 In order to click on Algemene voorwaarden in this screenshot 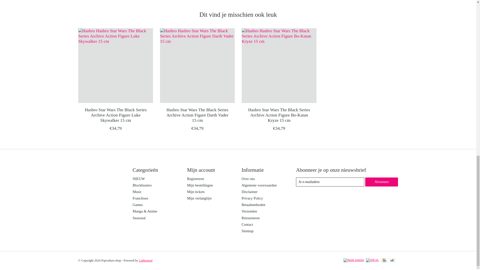, I will do `click(259, 185)`.